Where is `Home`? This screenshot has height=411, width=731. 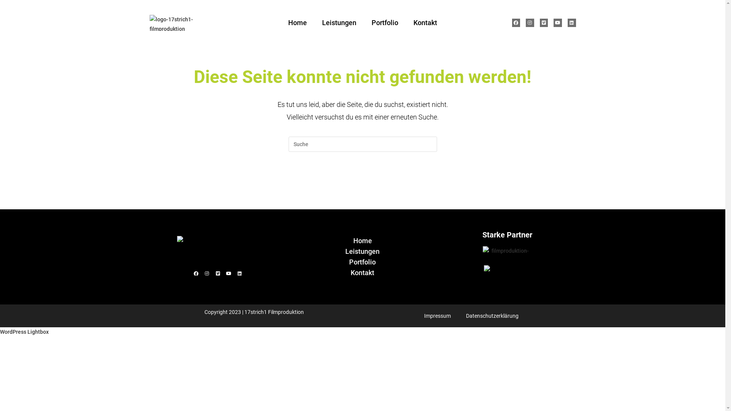 Home is located at coordinates (362, 241).